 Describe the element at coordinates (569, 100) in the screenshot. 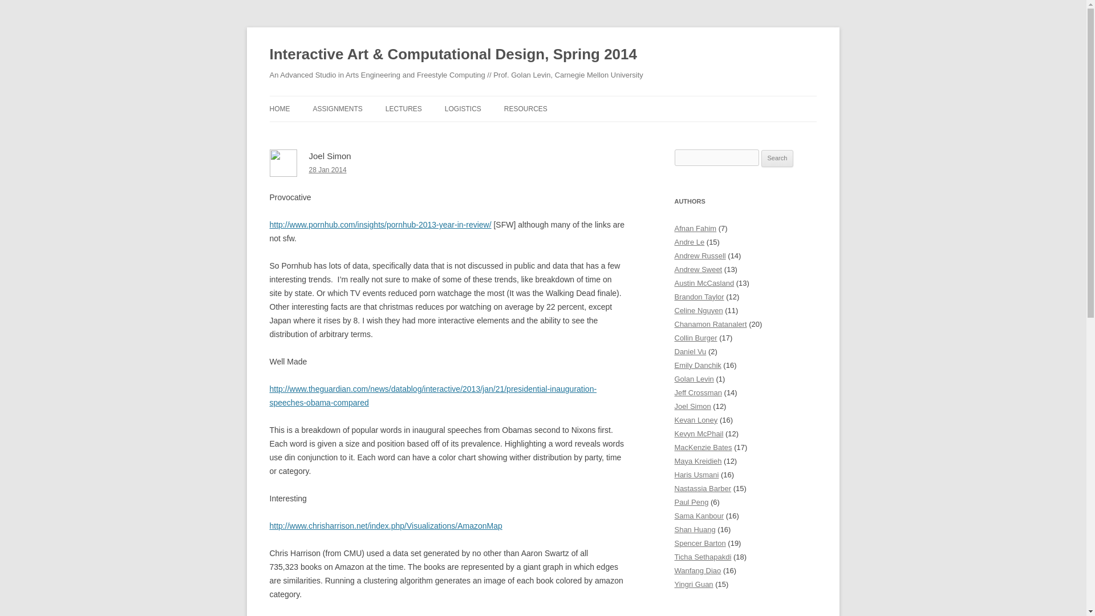

I see `Skip to content` at that location.